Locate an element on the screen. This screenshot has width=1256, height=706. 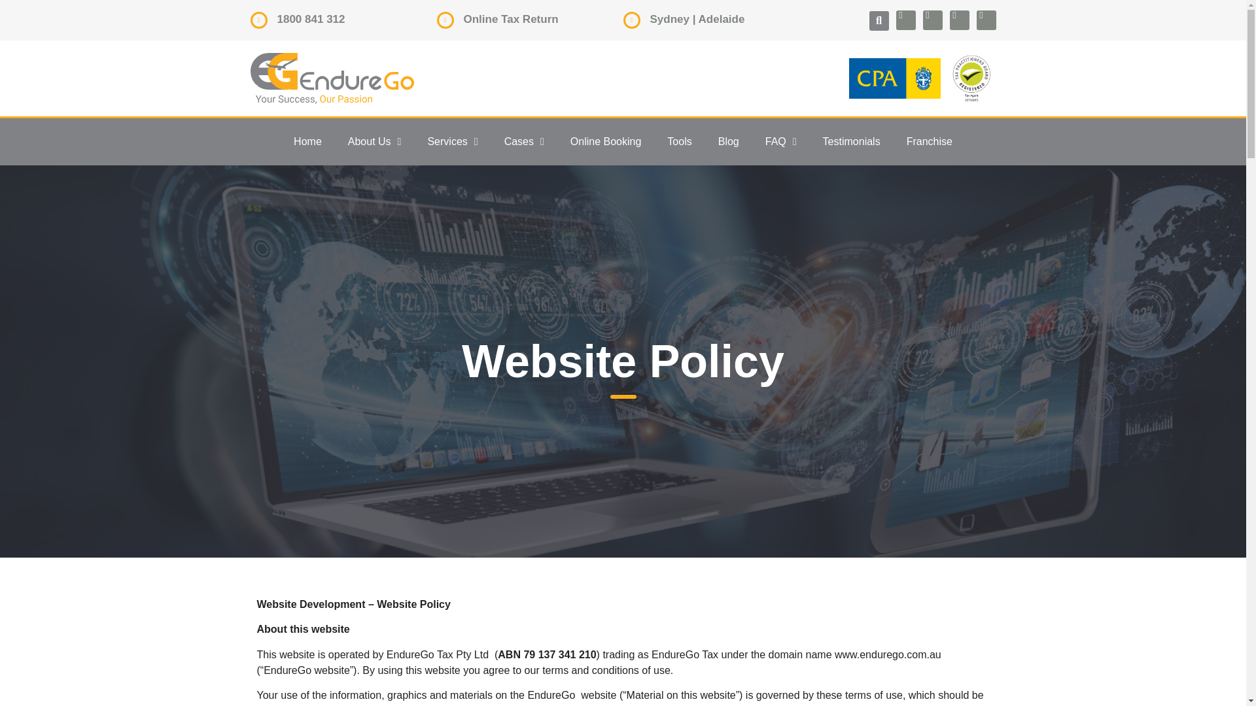
Home is located at coordinates (307, 141).